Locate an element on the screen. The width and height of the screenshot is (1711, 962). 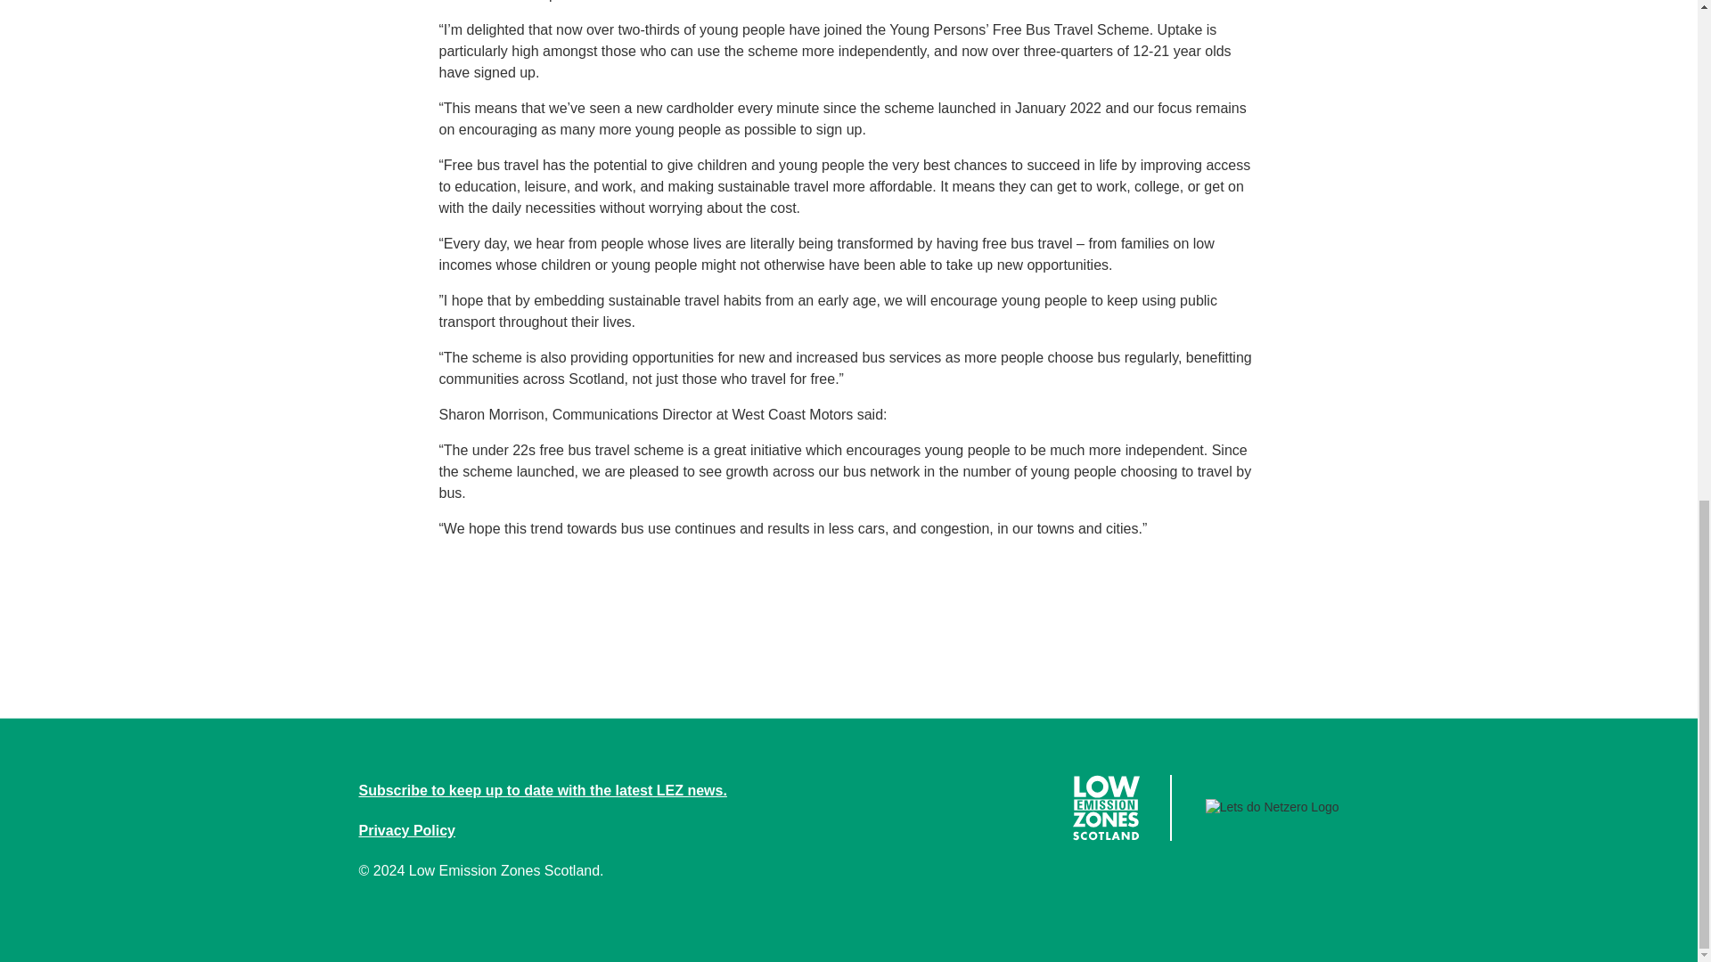
Privacy Policy is located at coordinates (406, 830).